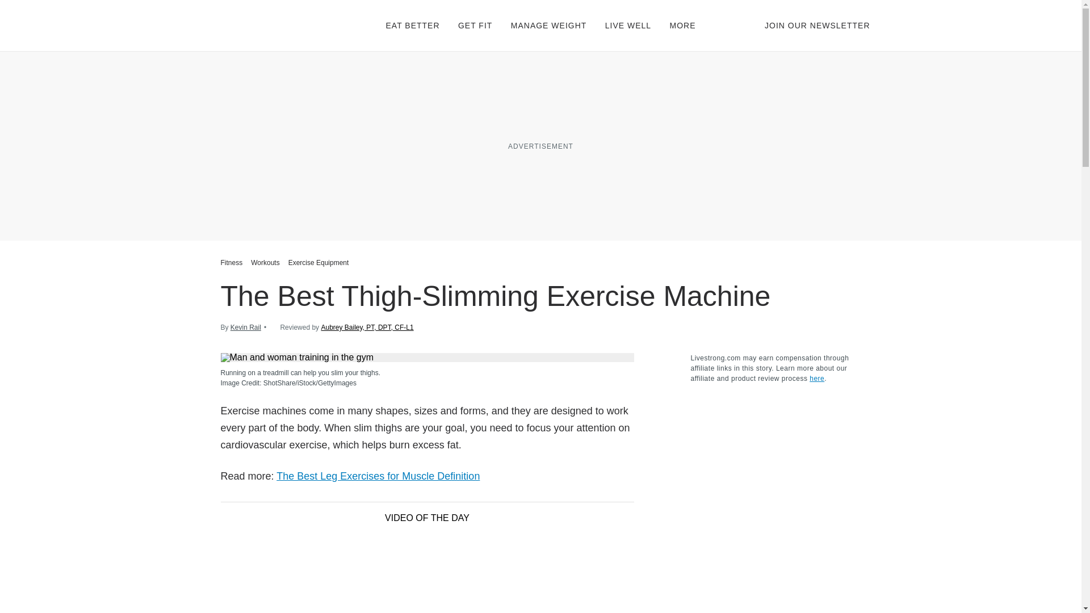  Describe the element at coordinates (549, 25) in the screenshot. I see `MANAGE WEIGHT` at that location.